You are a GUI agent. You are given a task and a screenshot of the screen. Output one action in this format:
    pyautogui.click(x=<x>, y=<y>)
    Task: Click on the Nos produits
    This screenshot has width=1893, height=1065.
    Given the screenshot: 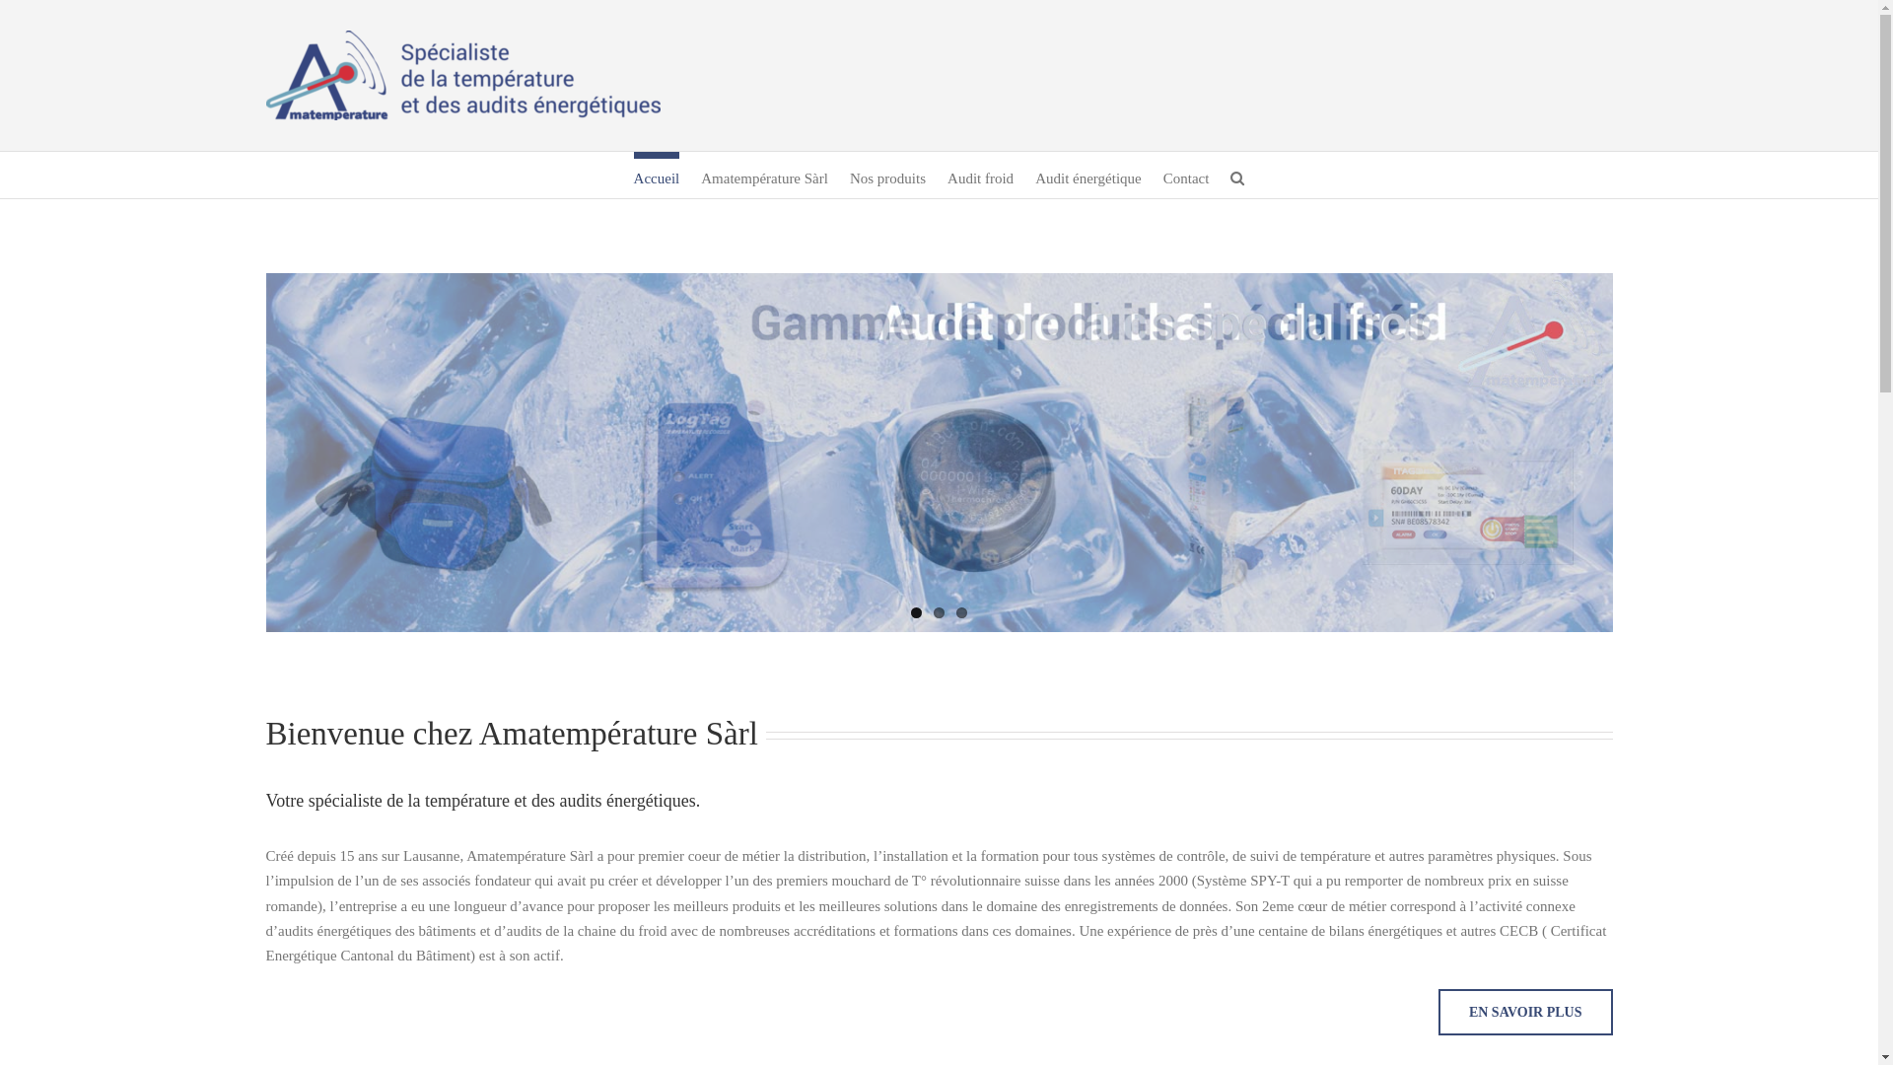 What is the action you would take?
    pyautogui.click(x=887, y=176)
    